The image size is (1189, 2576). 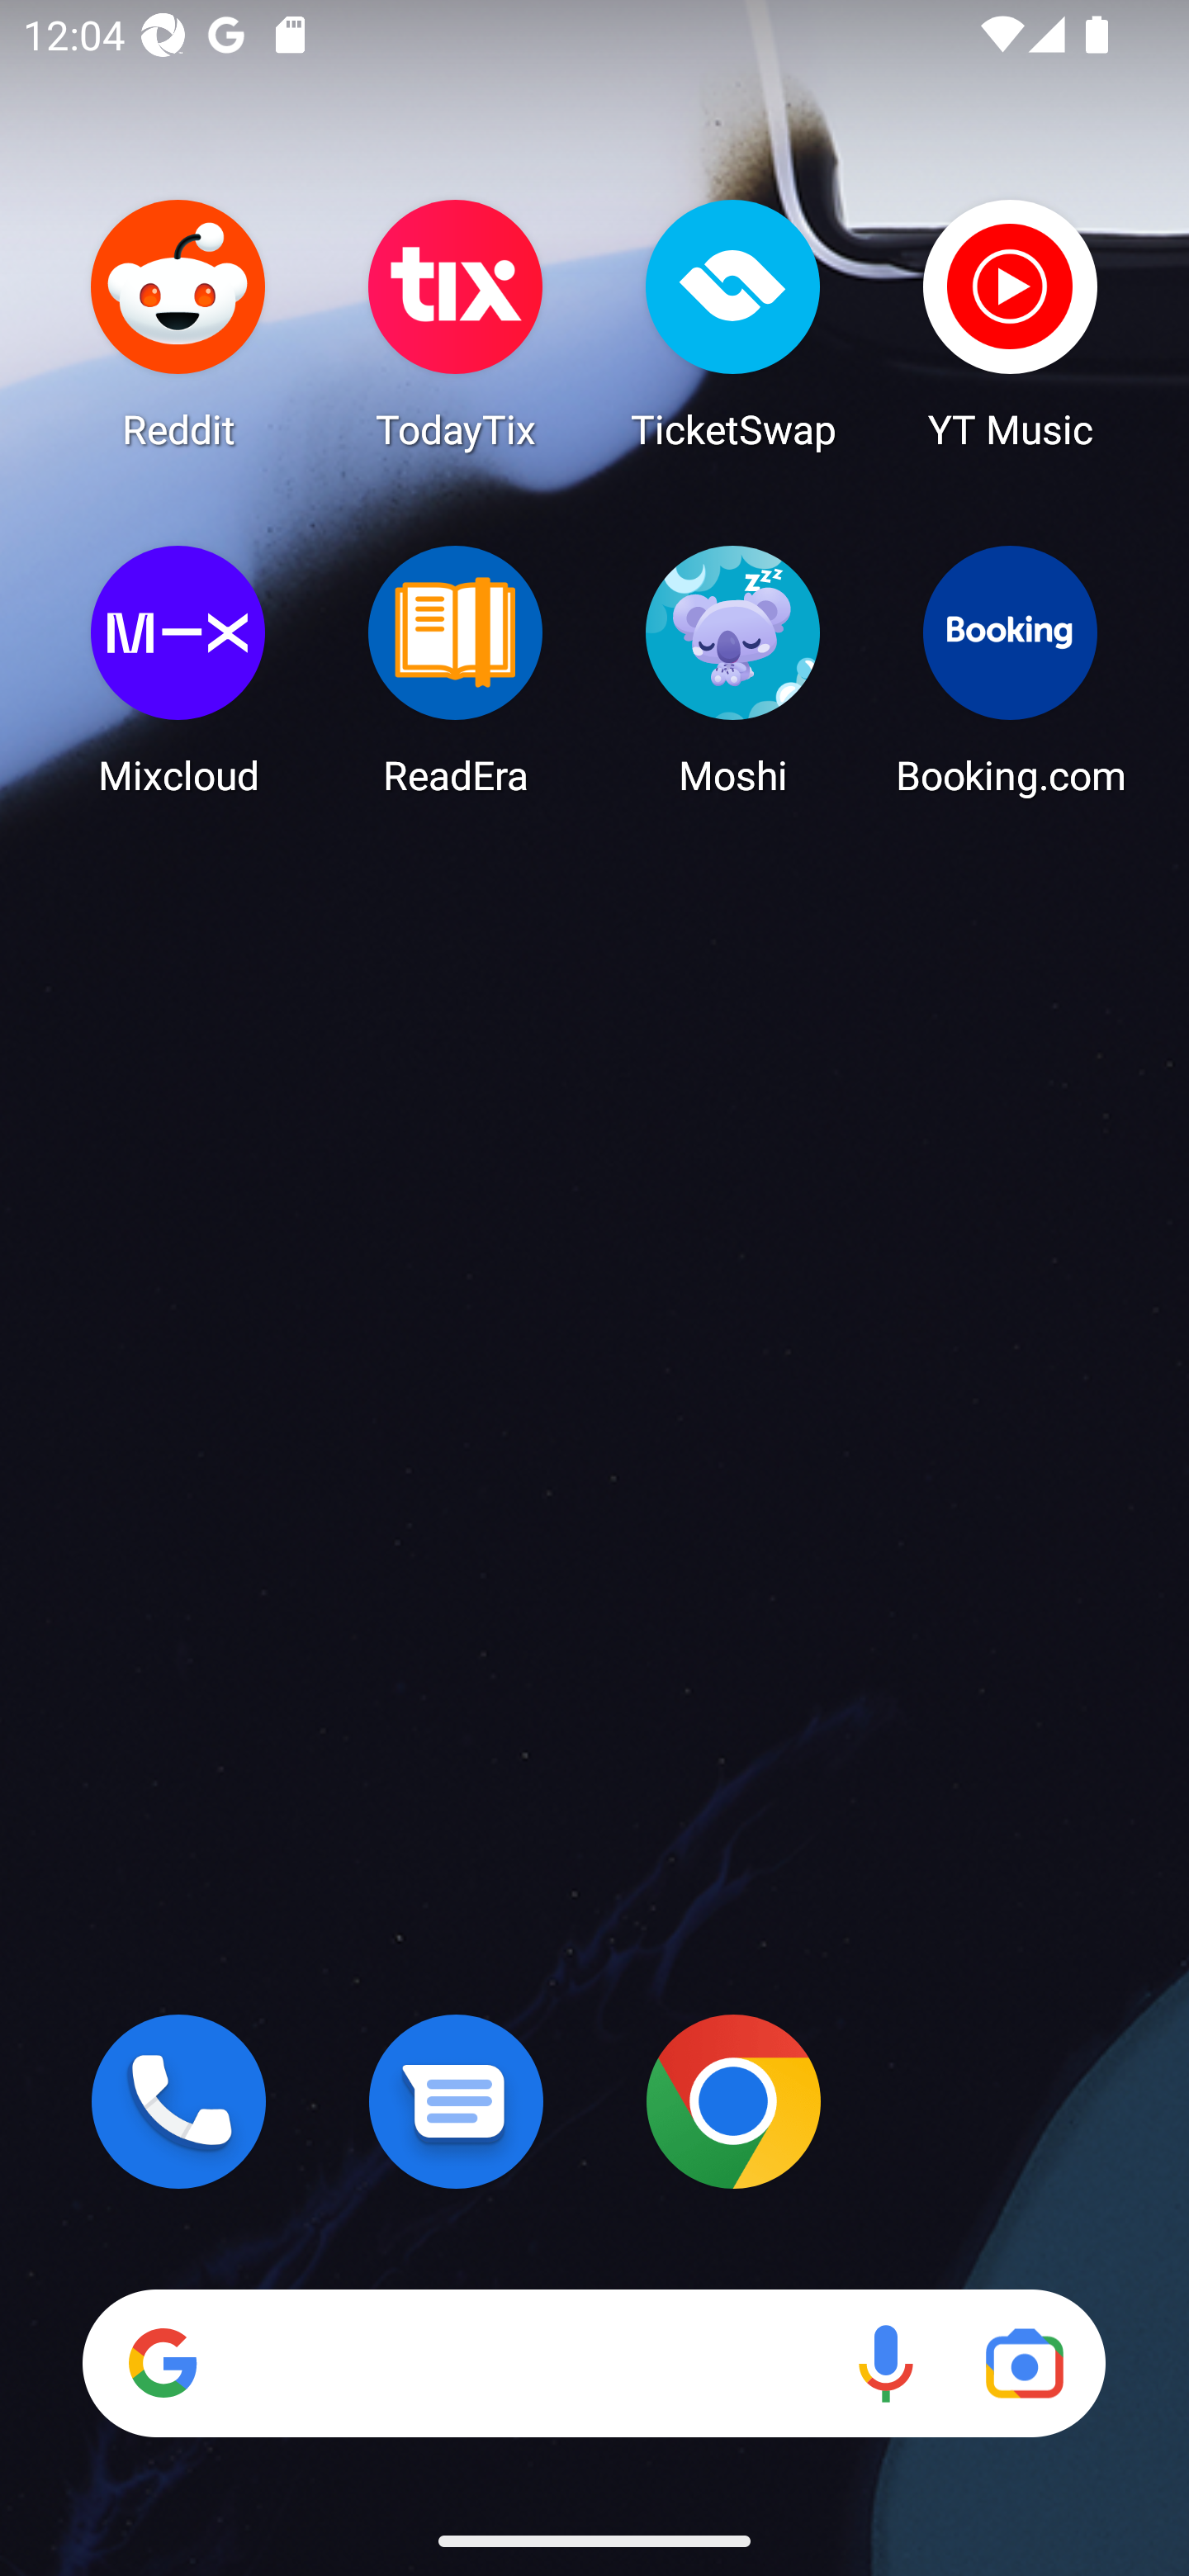 I want to click on Google Lens, so click(x=1024, y=2363).